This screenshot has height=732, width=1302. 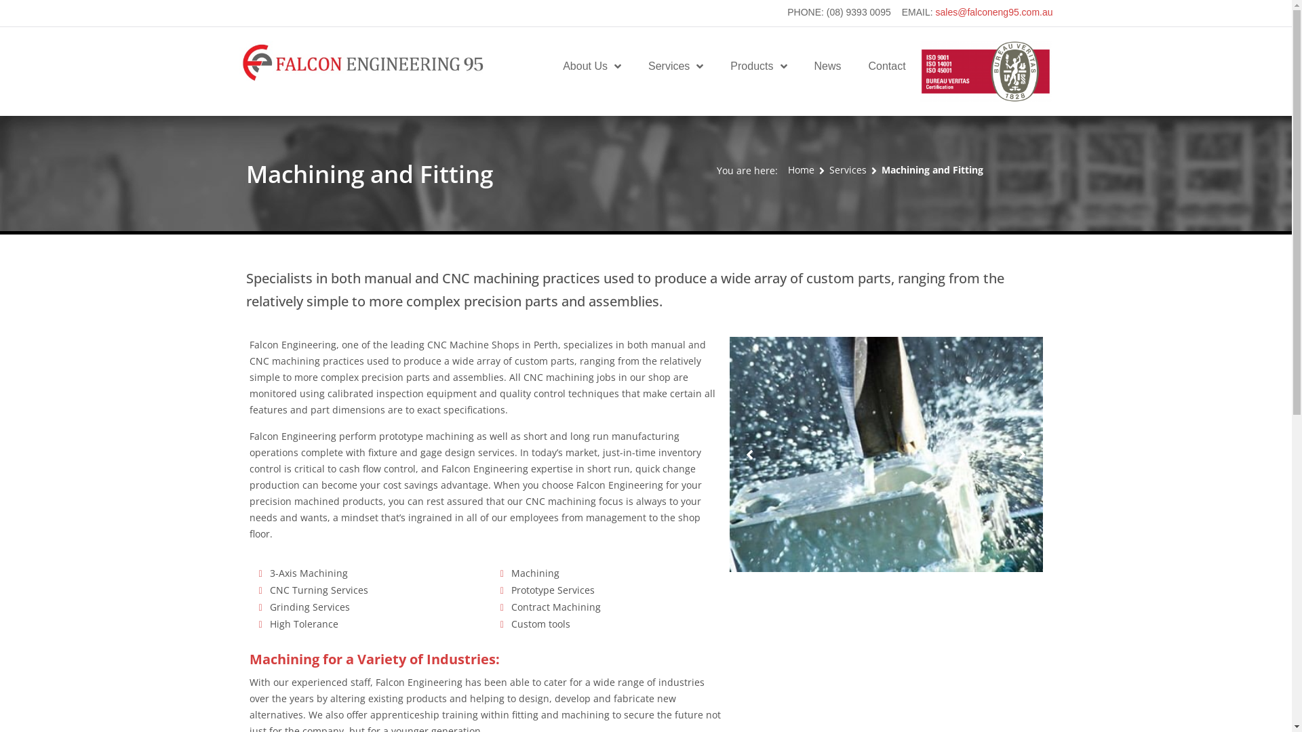 I want to click on Products, so click(x=758, y=66).